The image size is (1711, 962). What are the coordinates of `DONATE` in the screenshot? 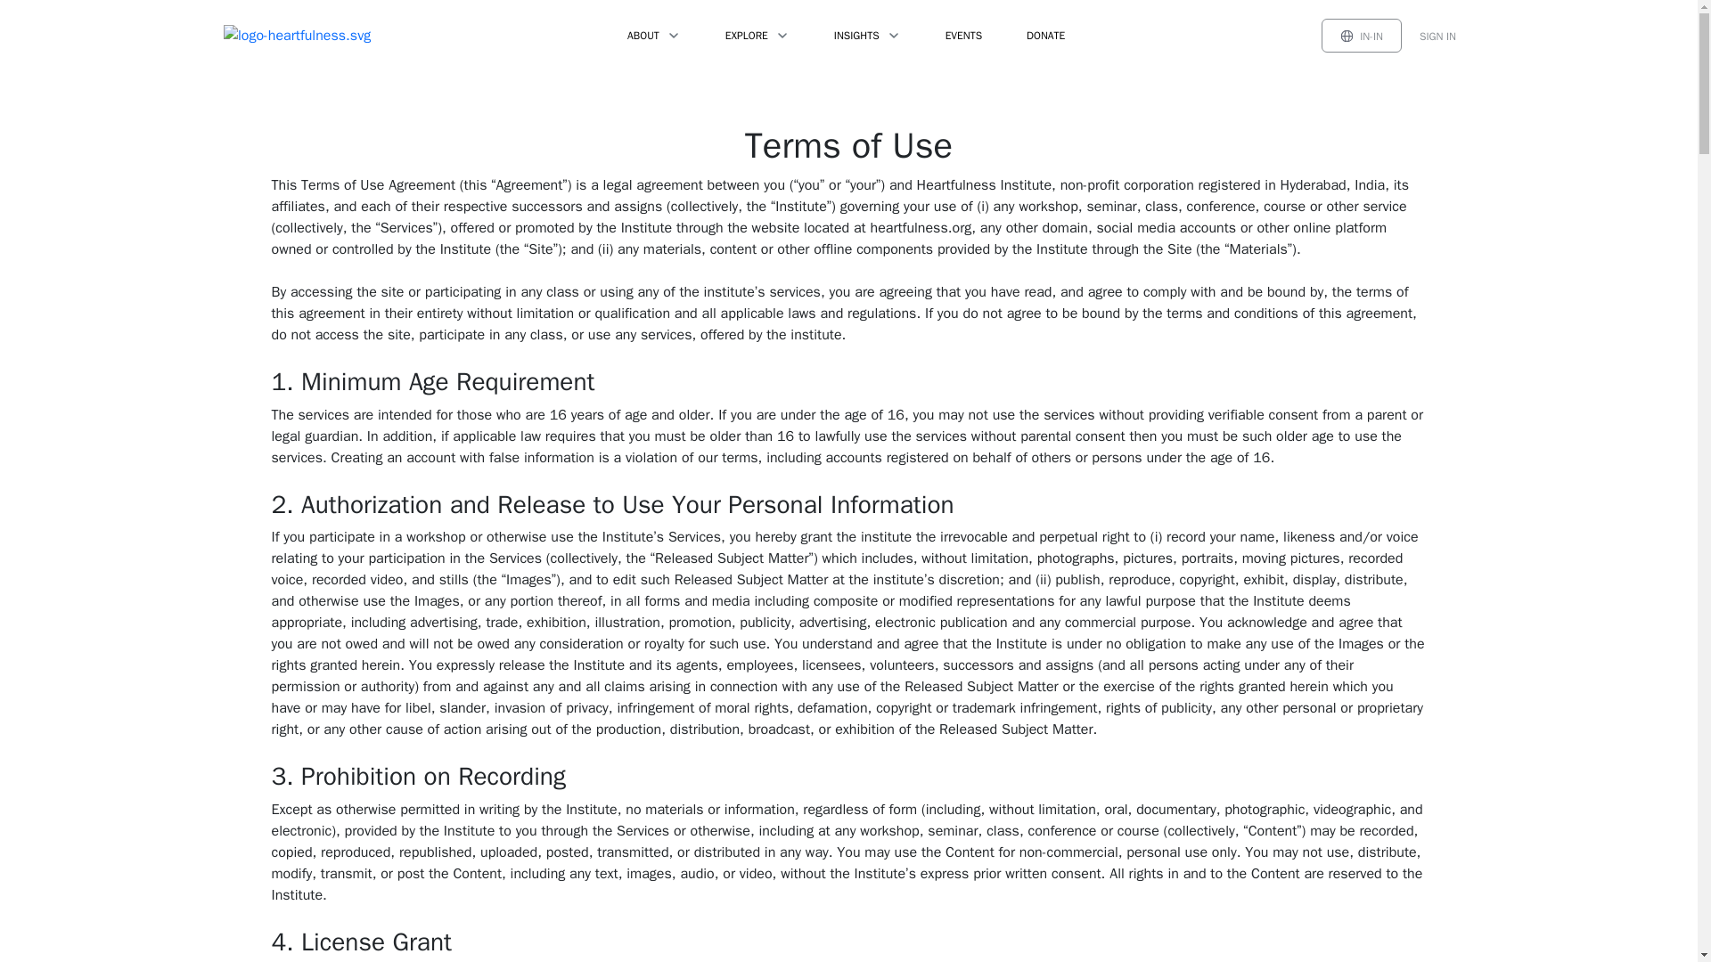 It's located at (1046, 36).